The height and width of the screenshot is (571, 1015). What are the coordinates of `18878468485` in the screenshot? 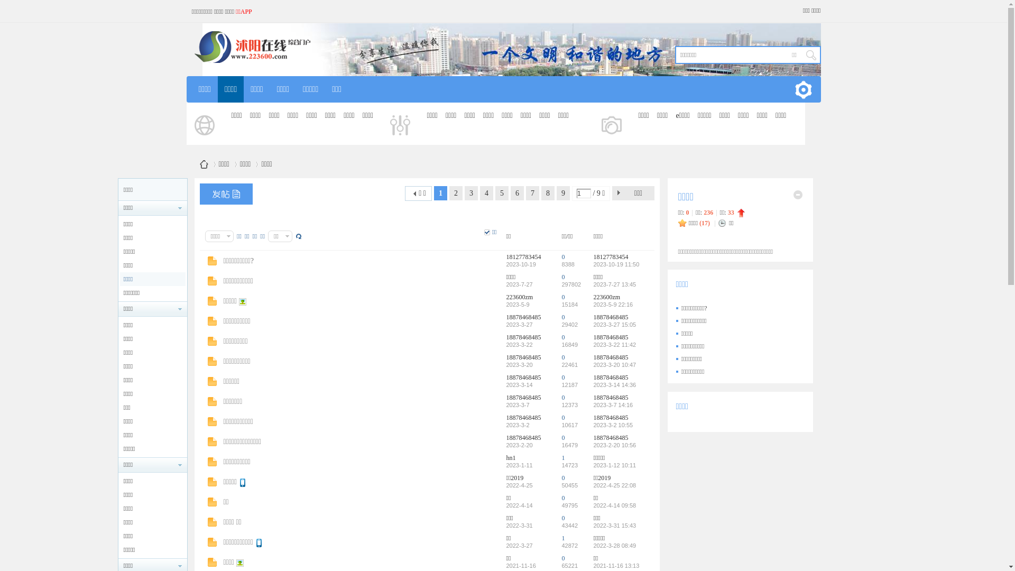 It's located at (611, 377).